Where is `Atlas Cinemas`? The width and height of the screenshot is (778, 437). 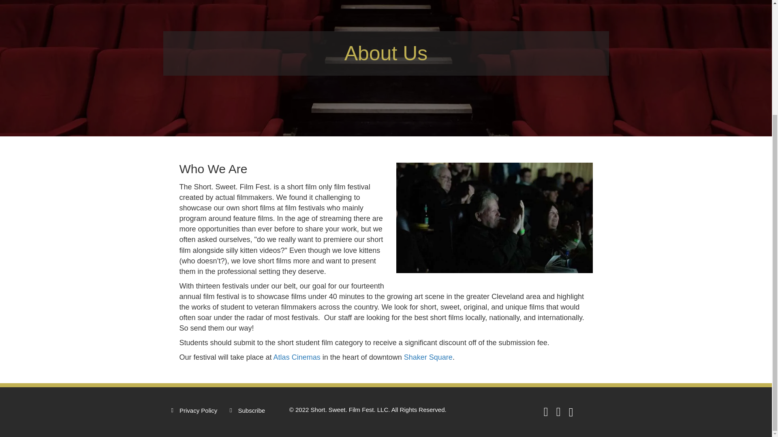 Atlas Cinemas is located at coordinates (297, 357).